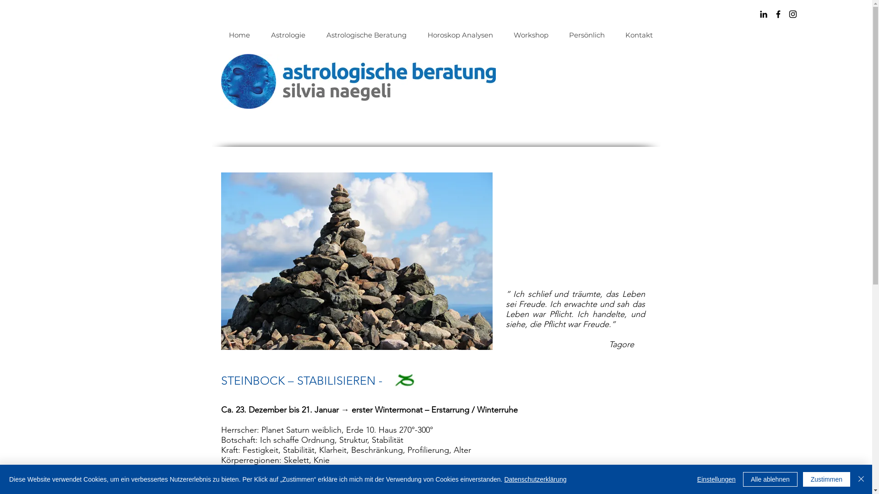 This screenshot has width=879, height=494. What do you see at coordinates (240, 35) in the screenshot?
I see `Home` at bounding box center [240, 35].